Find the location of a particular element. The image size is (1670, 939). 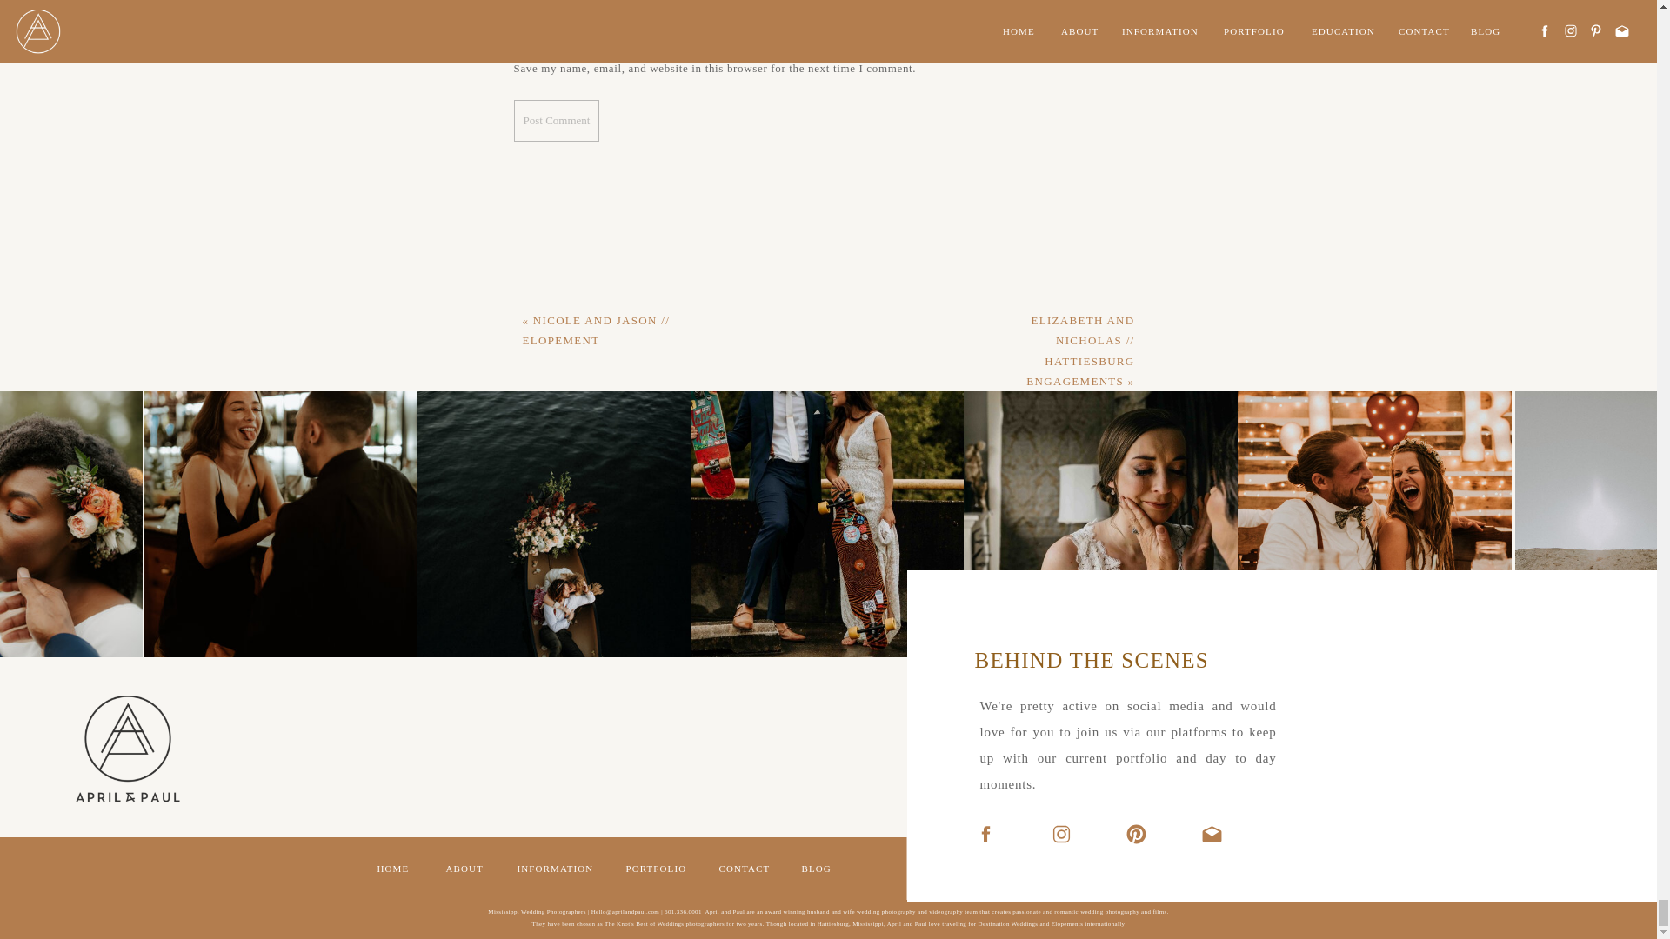

BLOG is located at coordinates (820, 871).